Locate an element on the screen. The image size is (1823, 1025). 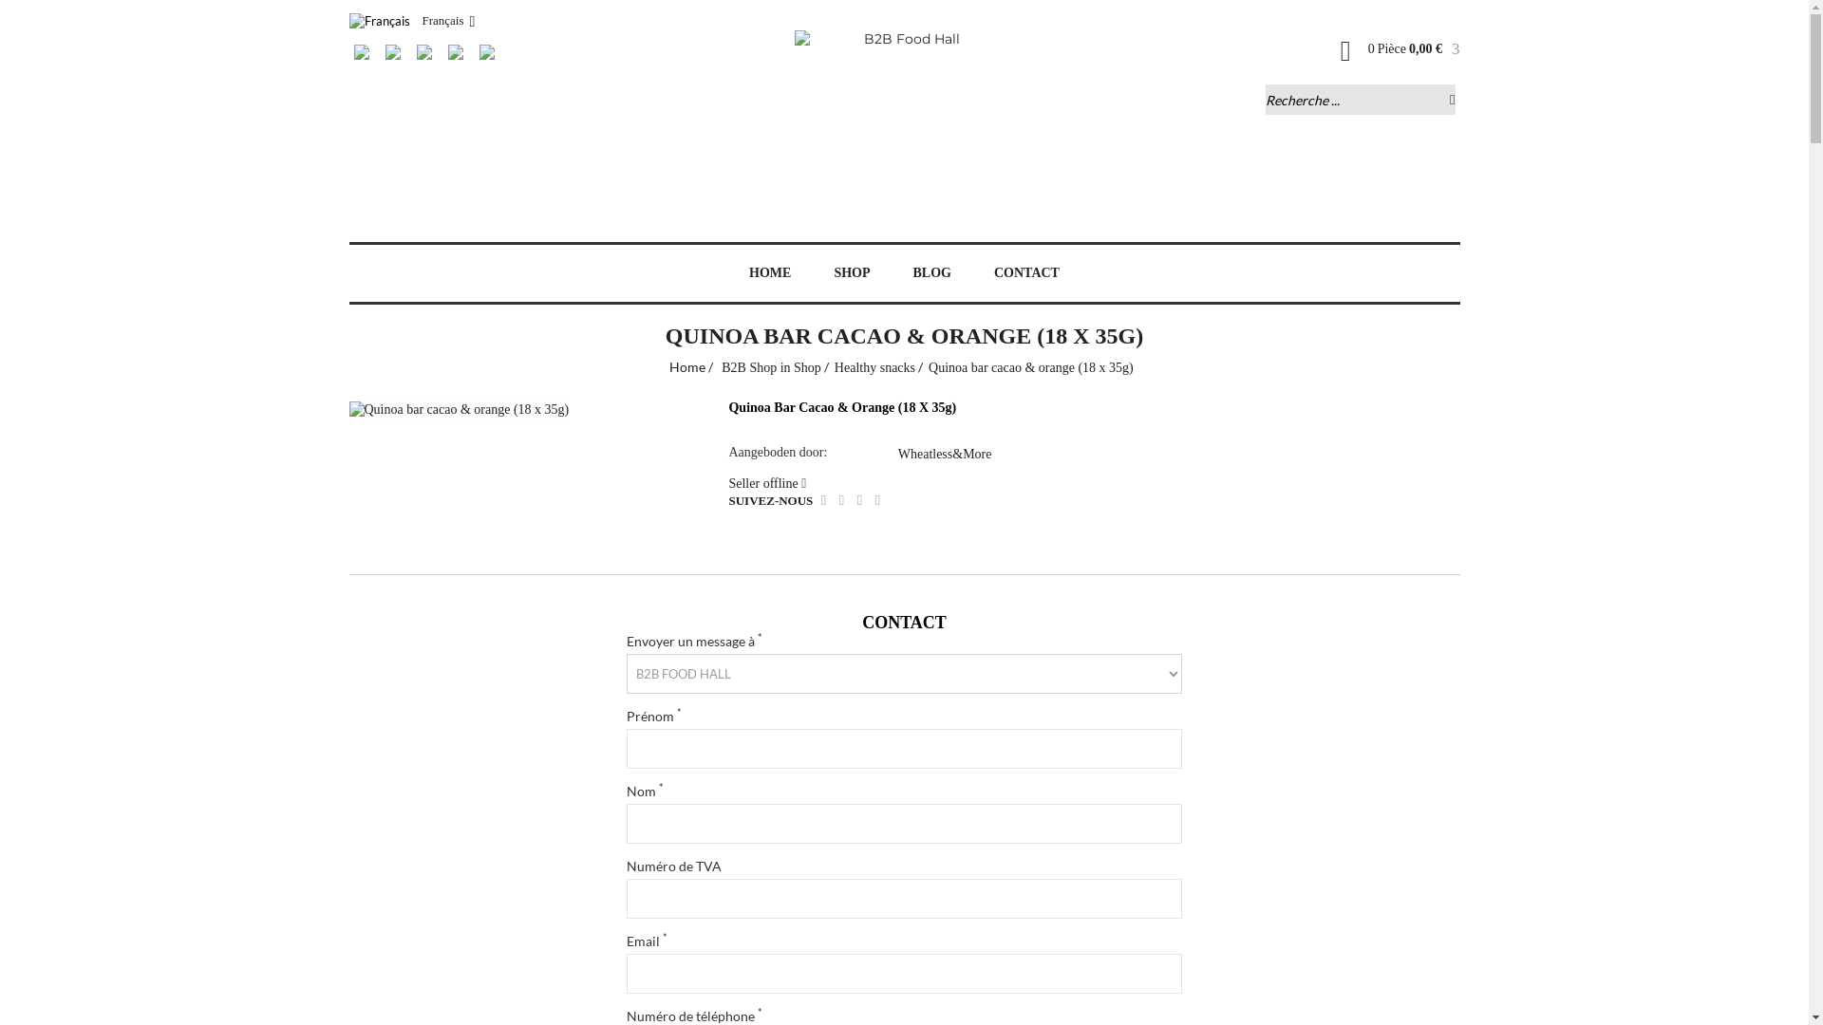
Home is located at coordinates (691, 368).